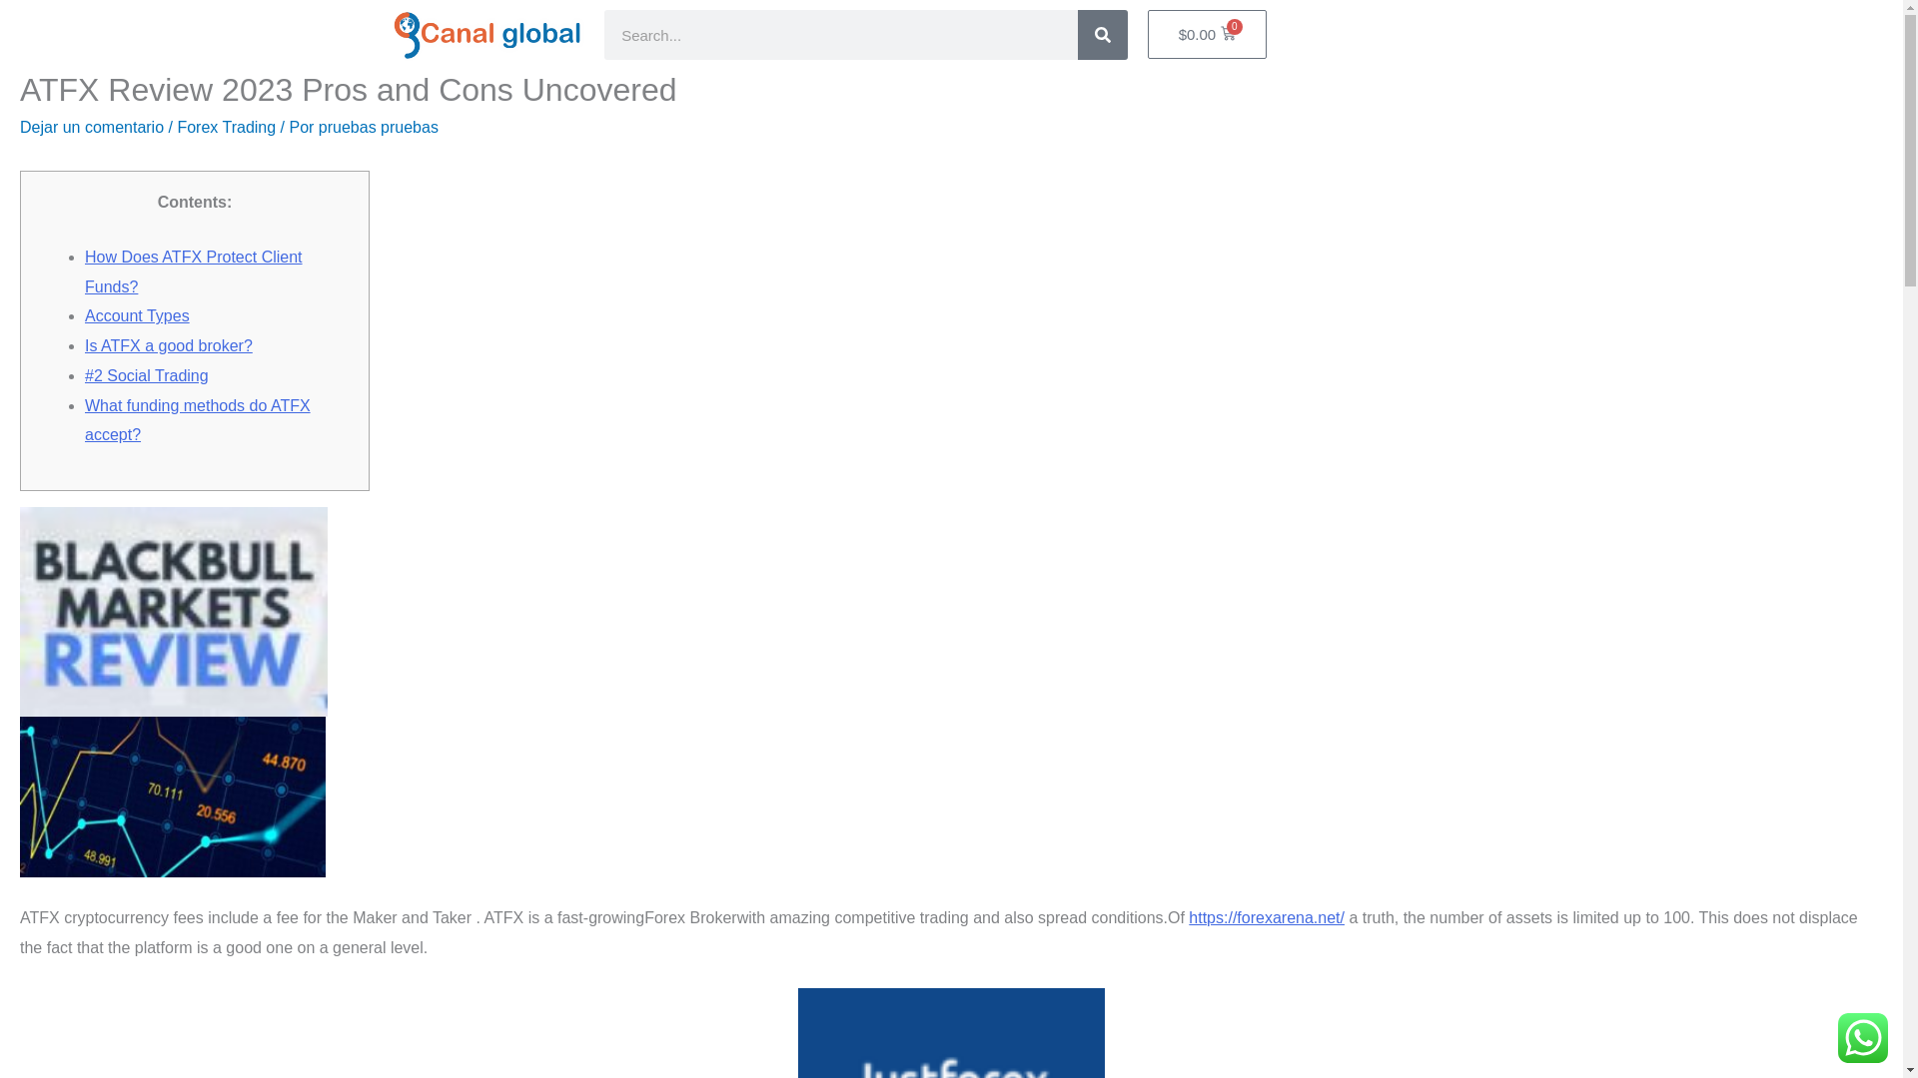 The width and height of the screenshot is (1918, 1078). I want to click on Ver todas las entradas de pruebas pruebas, so click(378, 127).